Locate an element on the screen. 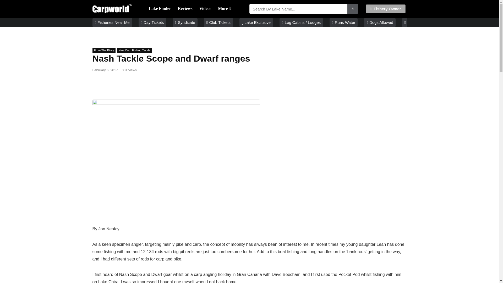  Carp Fishing Tackle Reviews is located at coordinates (185, 9).